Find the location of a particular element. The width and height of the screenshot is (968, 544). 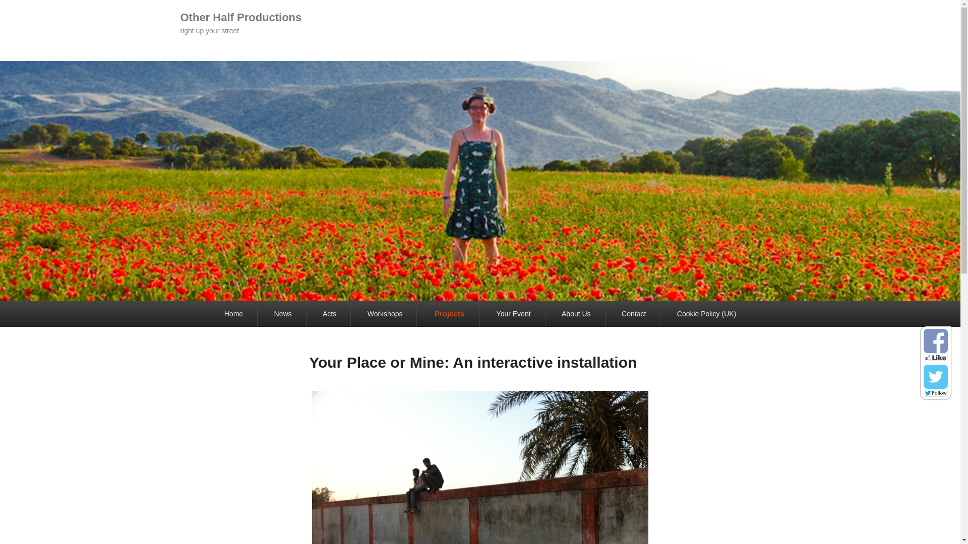

Other Half Productions is located at coordinates (241, 17).